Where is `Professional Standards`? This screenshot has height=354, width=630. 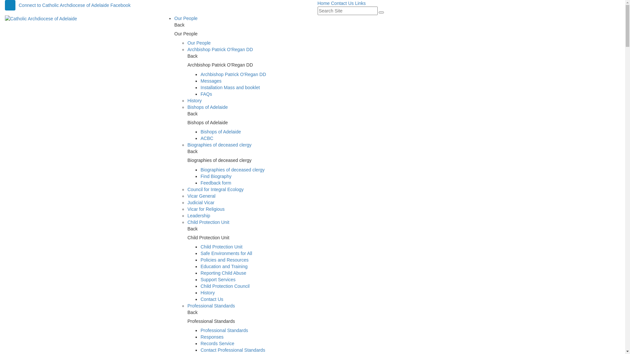
Professional Standards is located at coordinates (224, 330).